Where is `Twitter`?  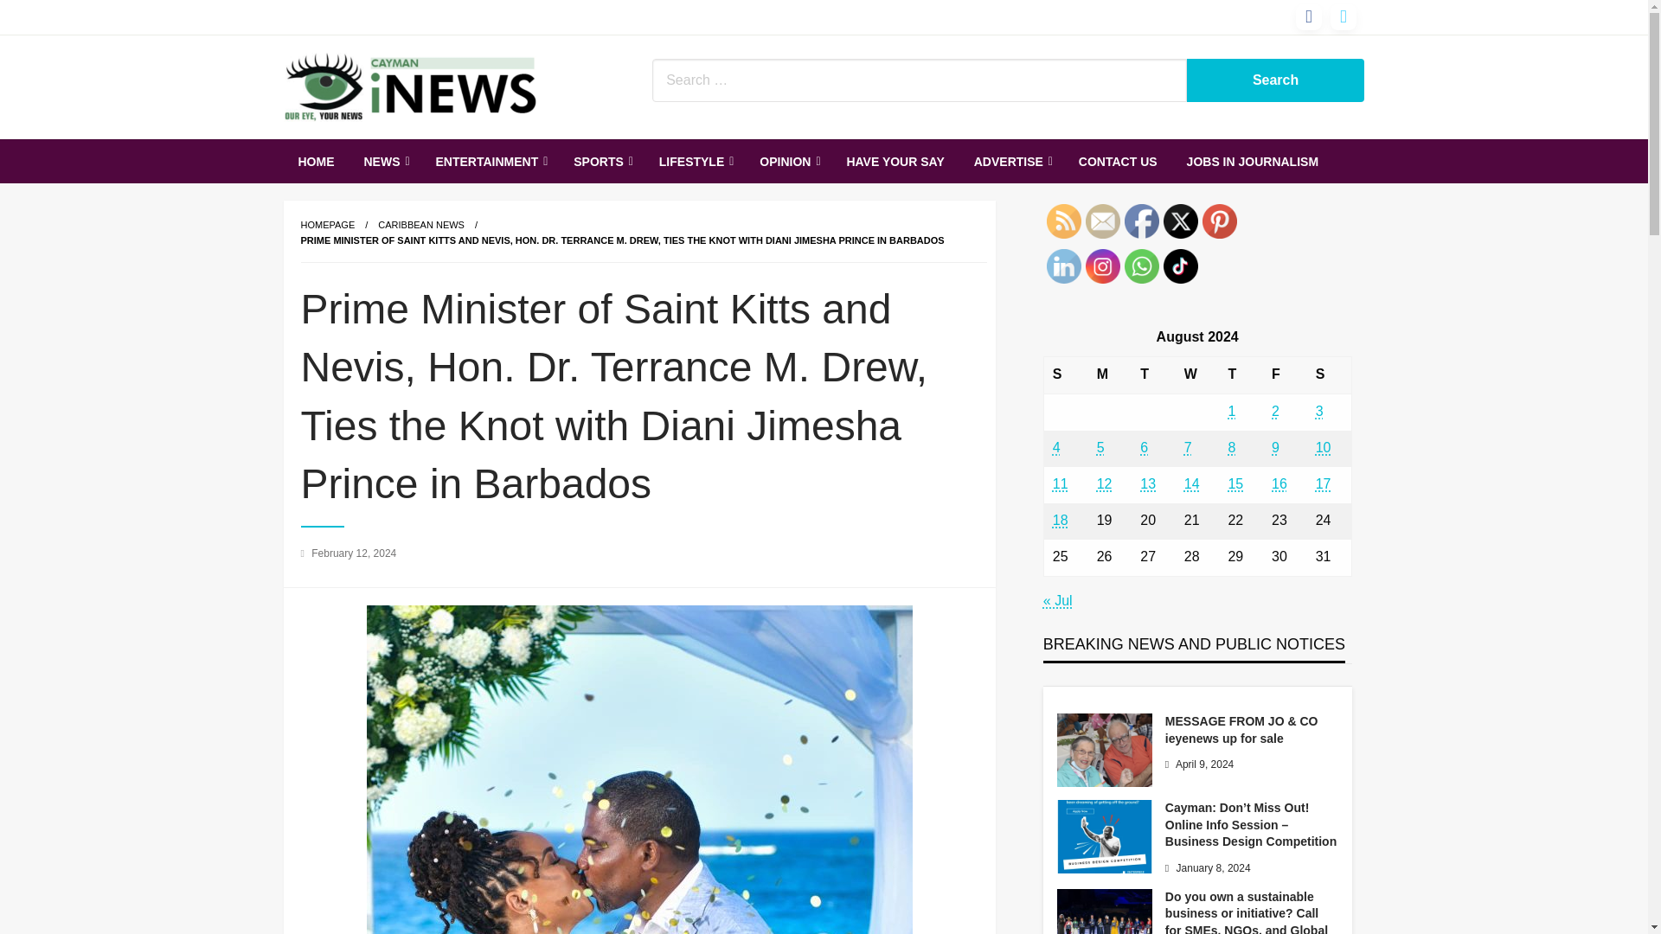
Twitter is located at coordinates (1180, 221).